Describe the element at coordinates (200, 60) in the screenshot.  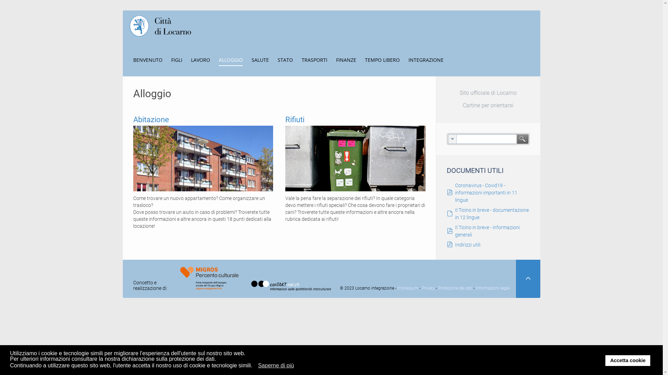
I see `LAVORO` at that location.